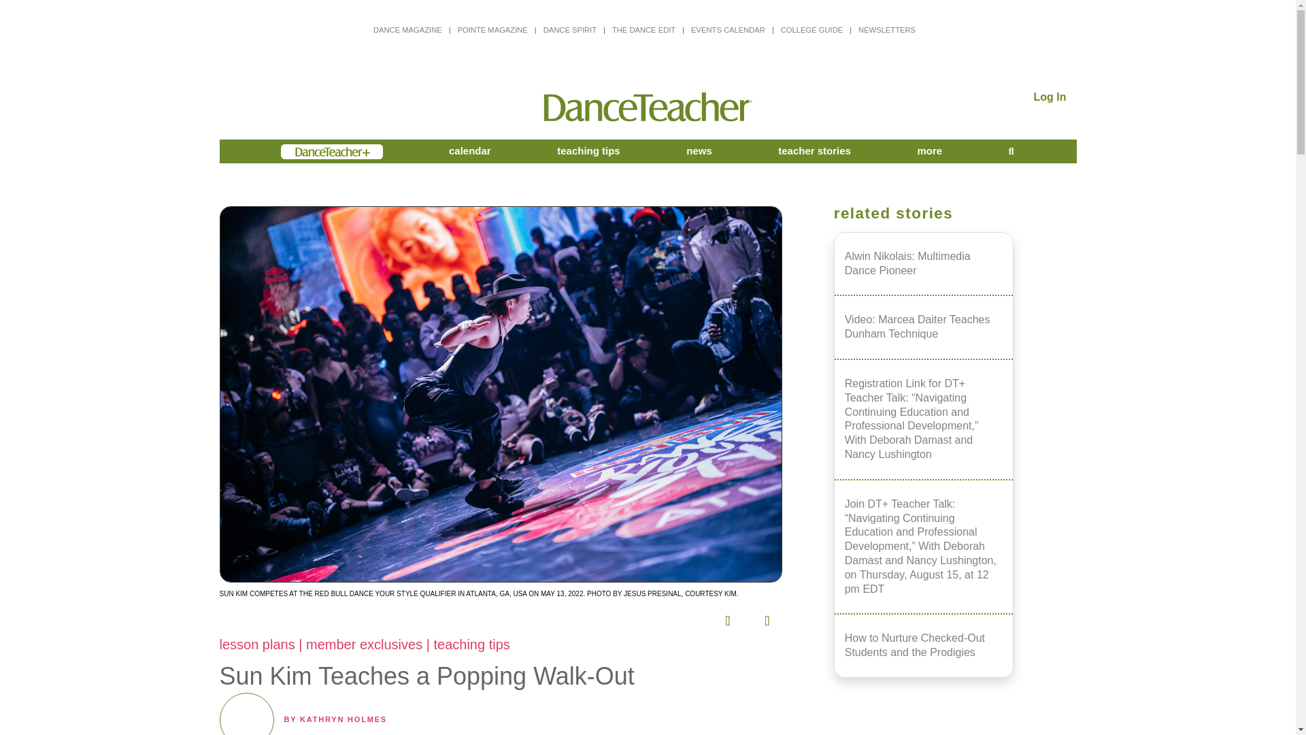 Image resolution: width=1306 pixels, height=735 pixels. What do you see at coordinates (924, 327) in the screenshot?
I see `Video: Marcea Daiter Teaches Dunham Technique` at bounding box center [924, 327].